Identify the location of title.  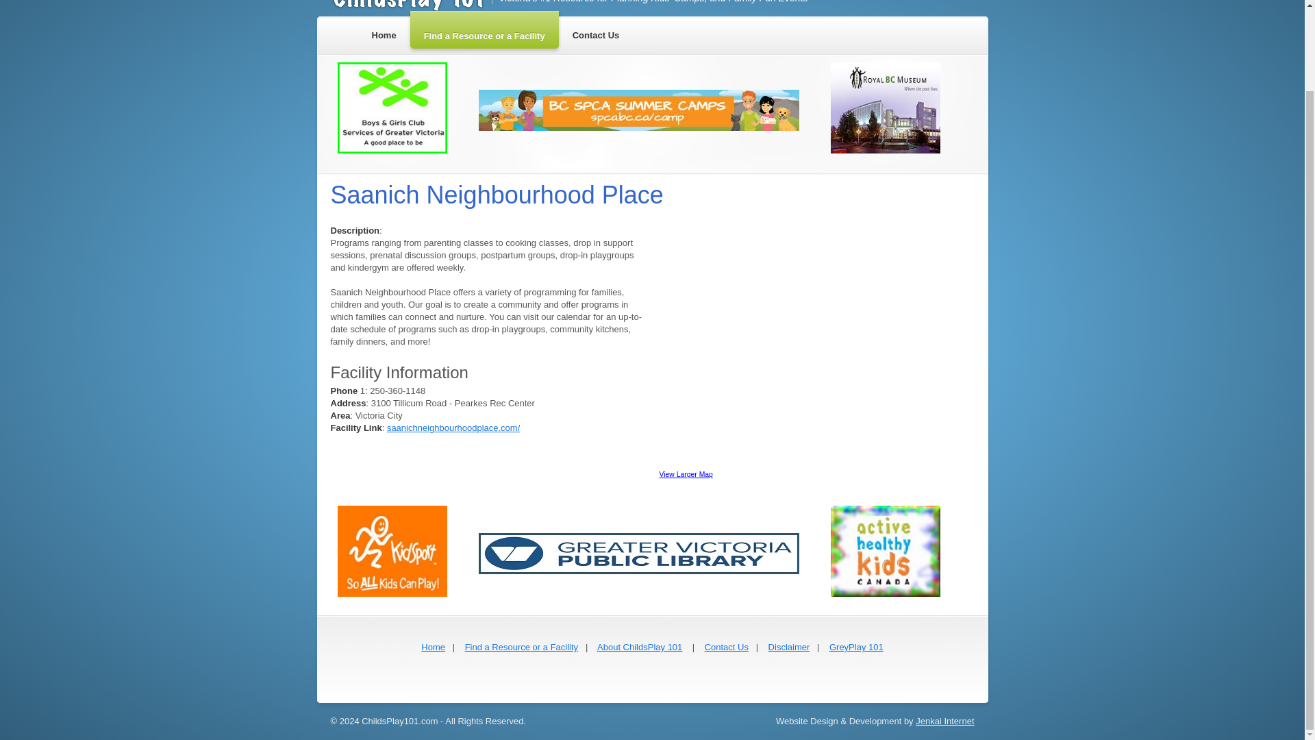
(433, 647).